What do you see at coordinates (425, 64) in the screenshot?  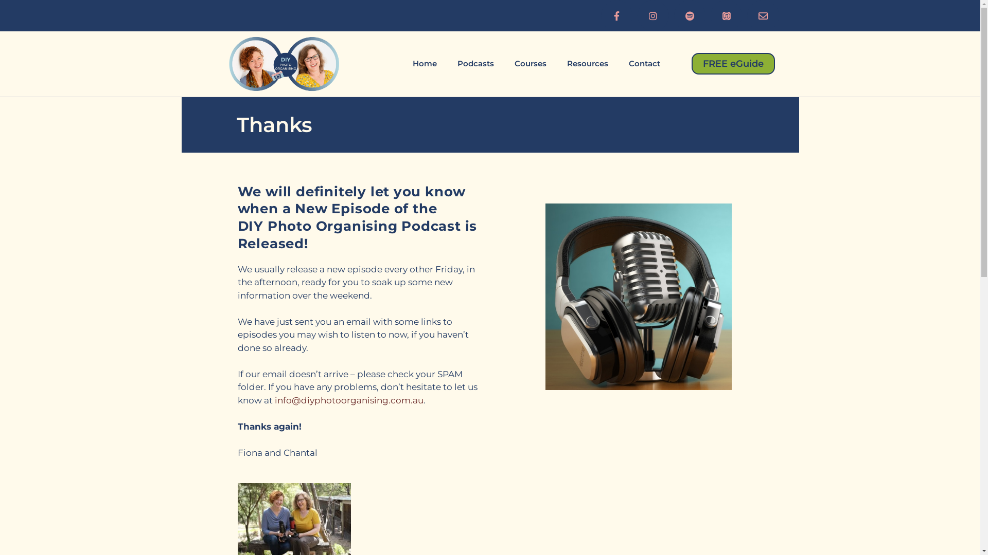 I see `Home` at bounding box center [425, 64].